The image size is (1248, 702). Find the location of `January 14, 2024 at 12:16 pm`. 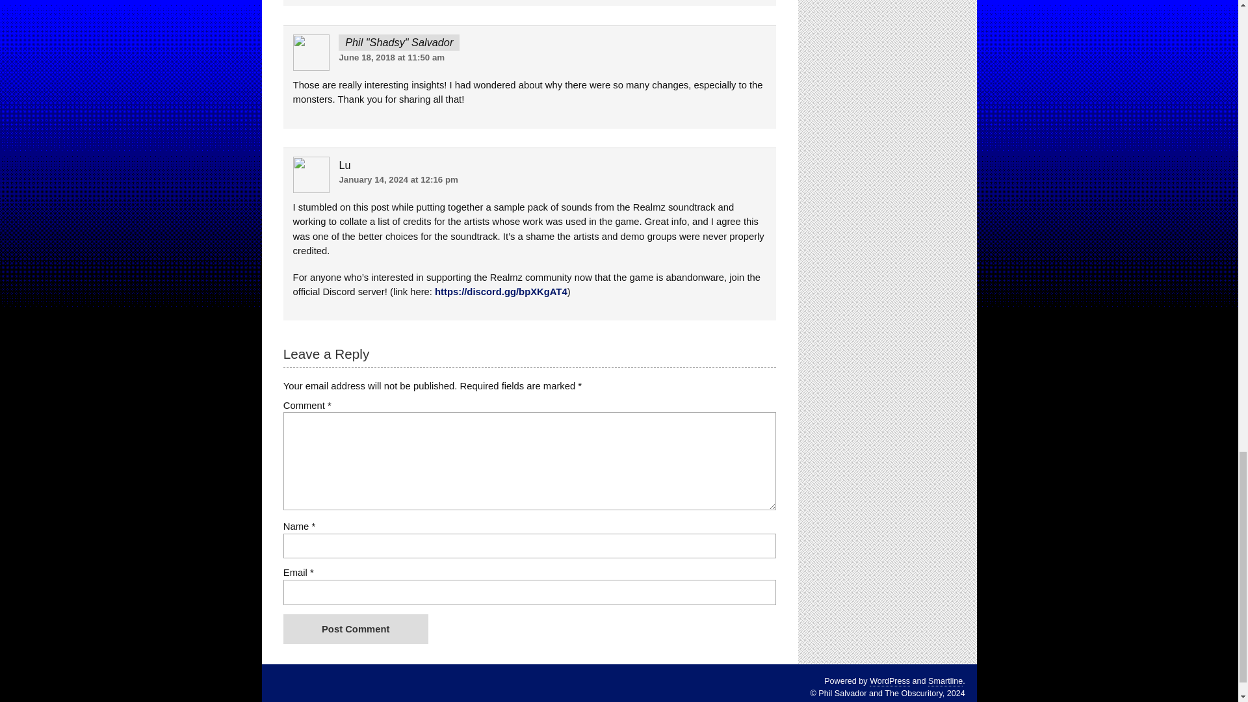

January 14, 2024 at 12:16 pm is located at coordinates (398, 179).